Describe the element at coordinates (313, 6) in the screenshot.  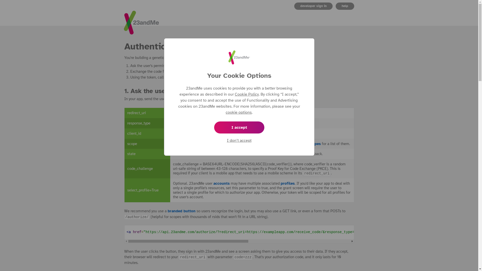
I see `developer sign in` at that location.